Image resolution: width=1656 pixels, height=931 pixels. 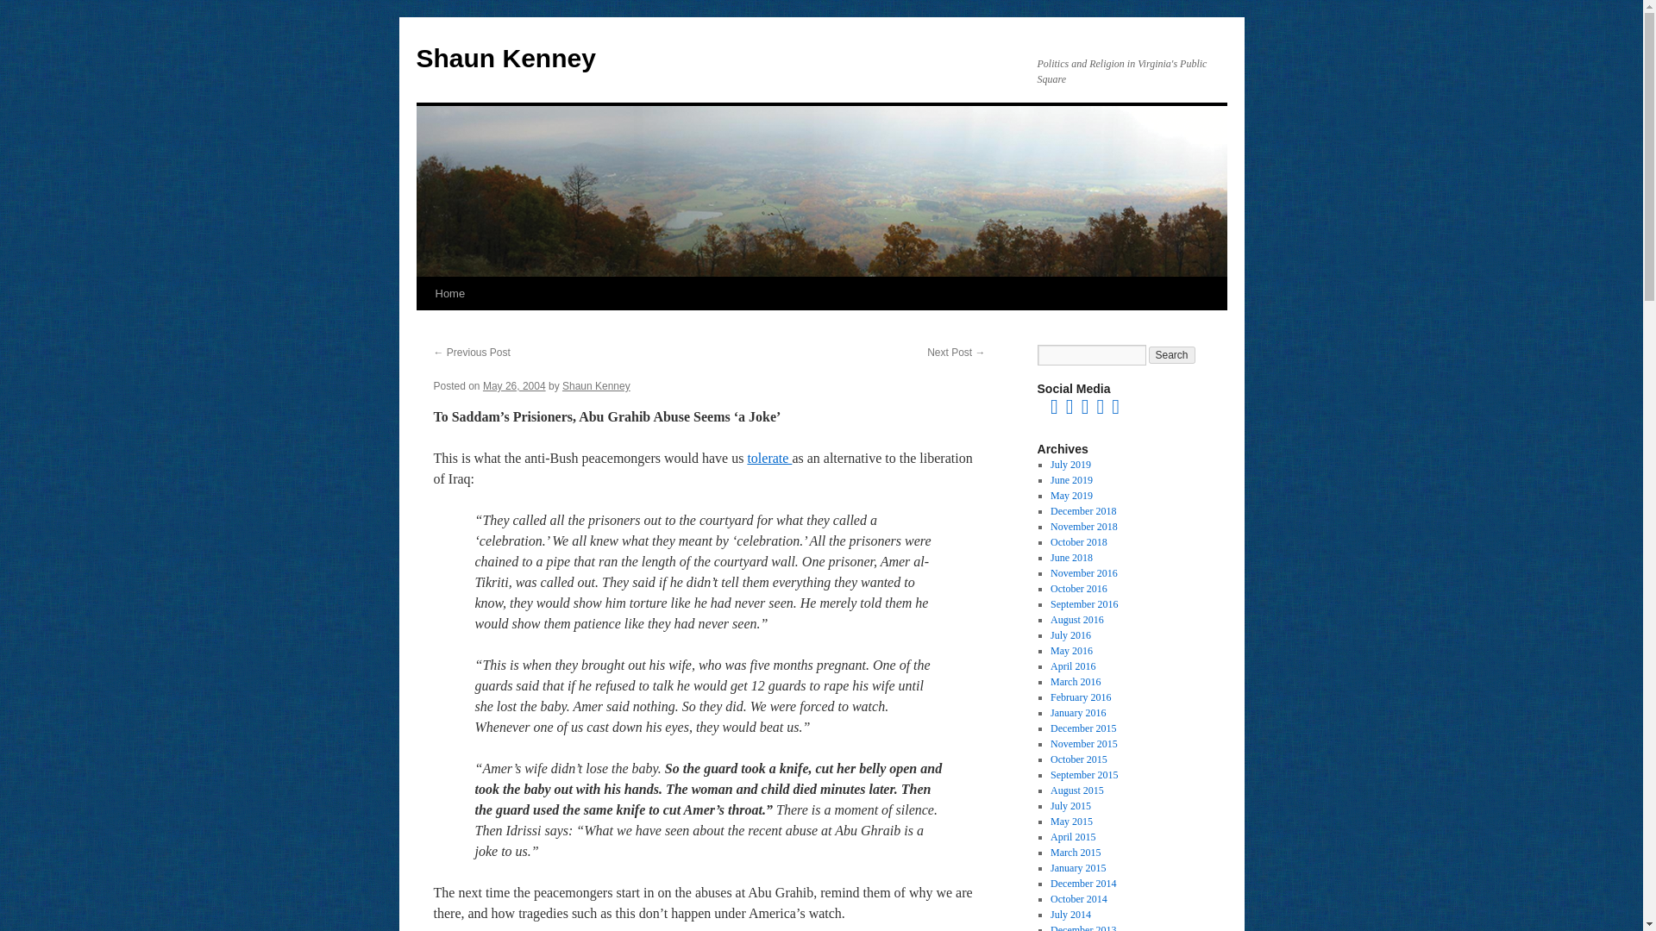 I want to click on Home, so click(x=449, y=293).